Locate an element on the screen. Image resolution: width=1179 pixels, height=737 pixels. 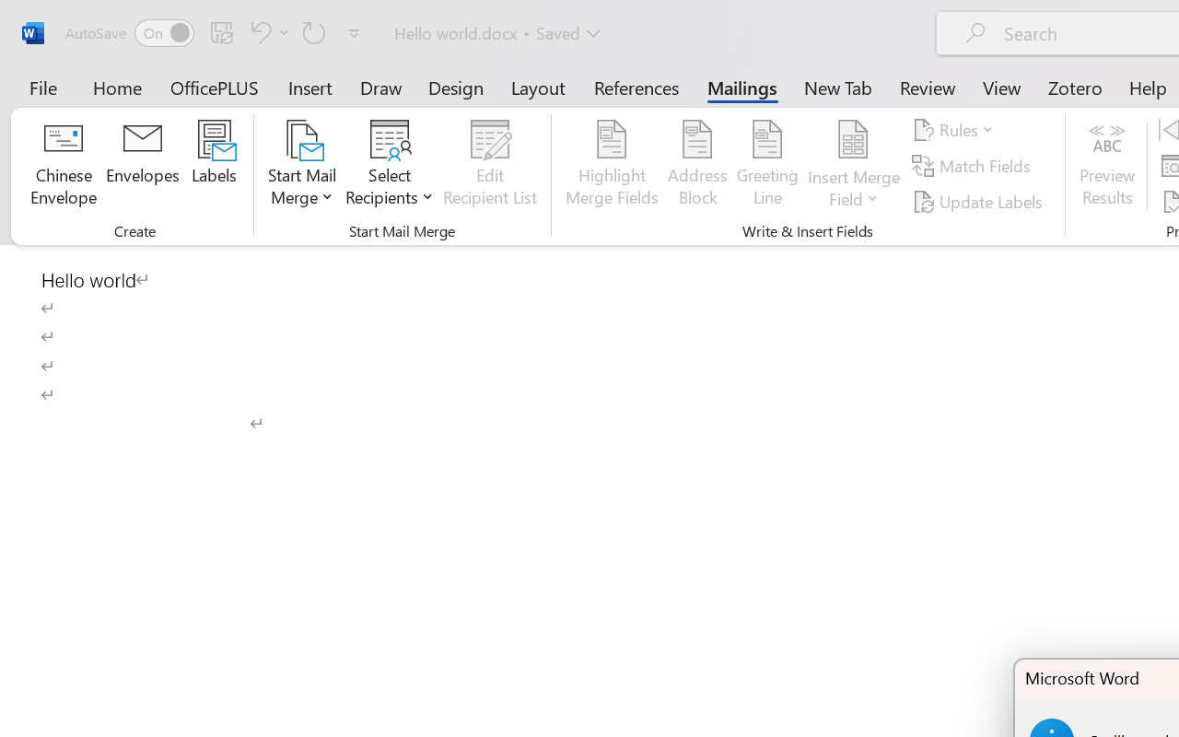
New Tab is located at coordinates (838, 87).